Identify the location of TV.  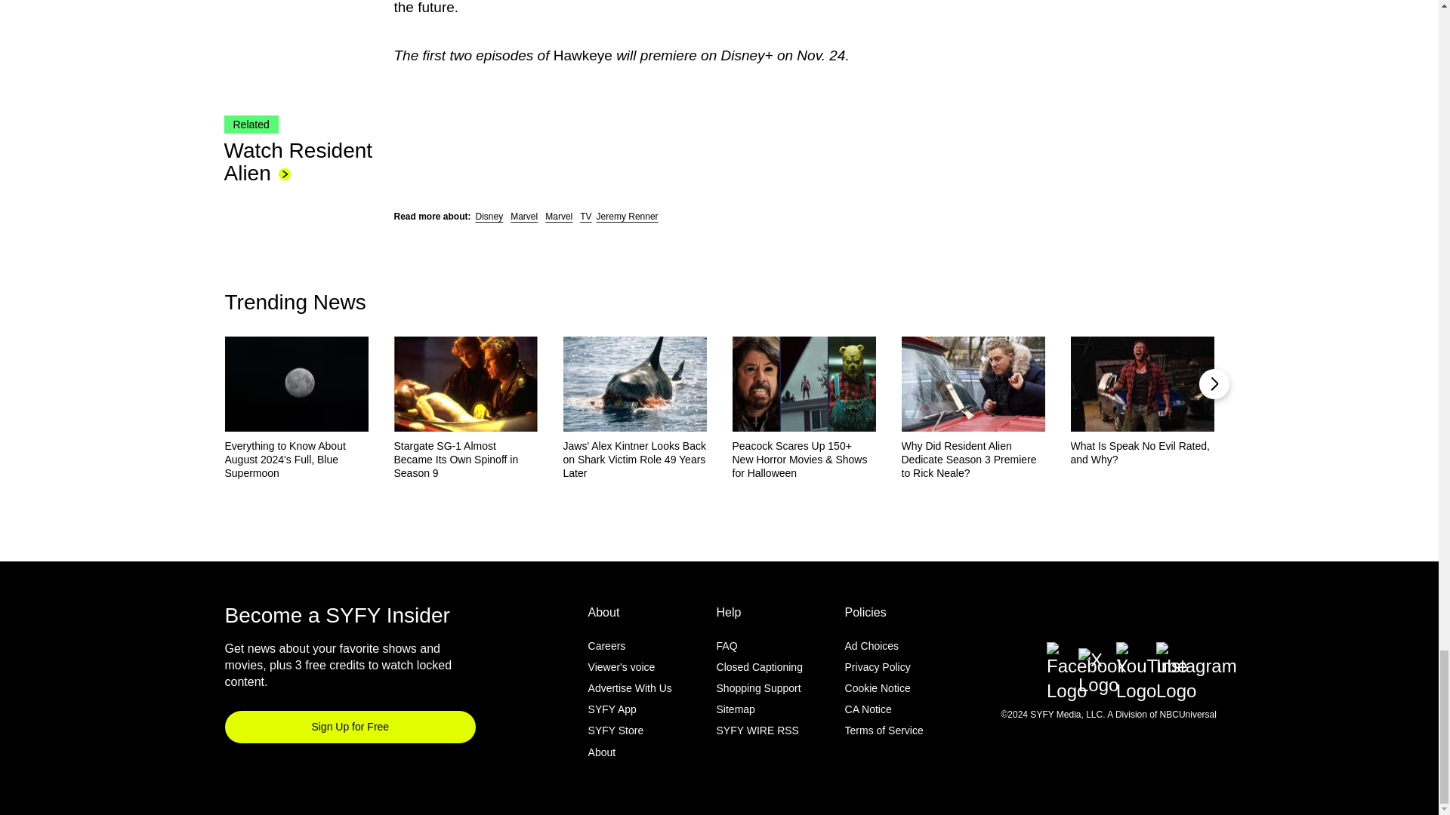
(586, 215).